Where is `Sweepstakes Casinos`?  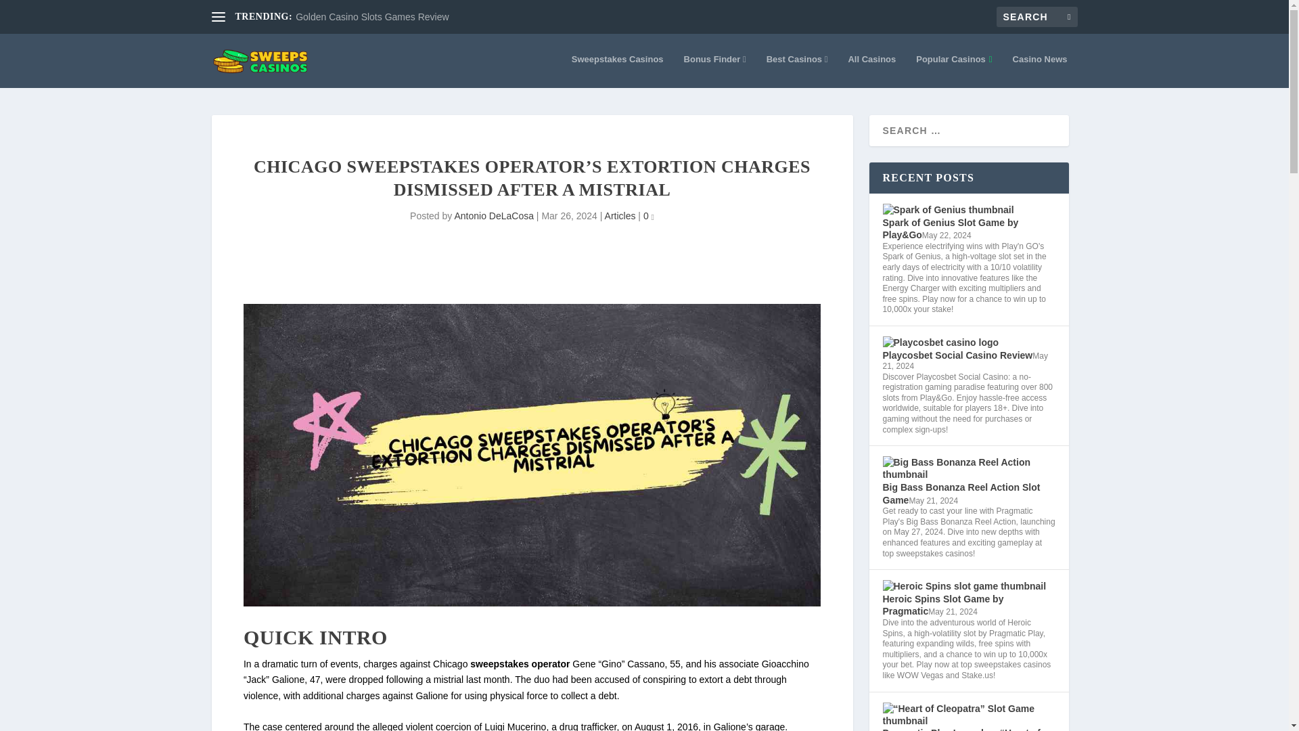 Sweepstakes Casinos is located at coordinates (617, 70).